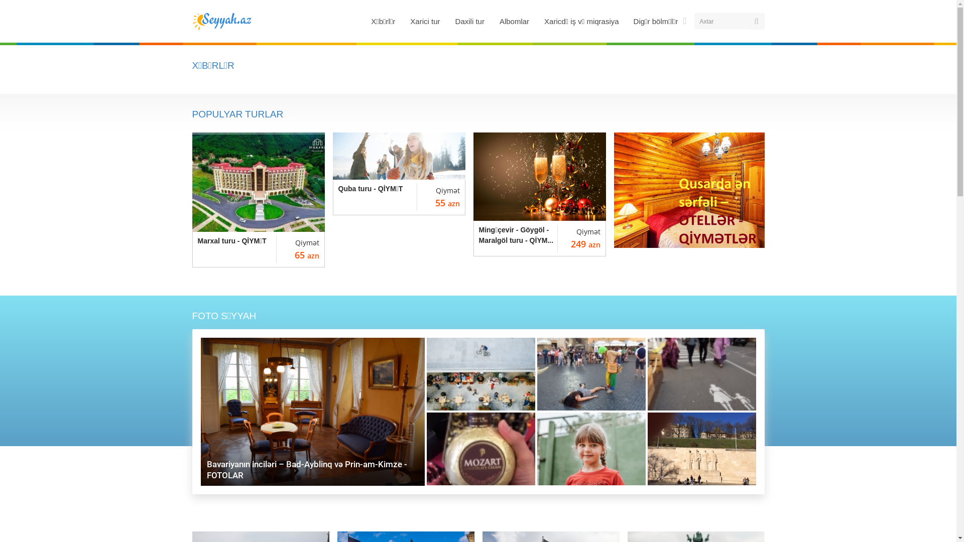 This screenshot has height=542, width=964. What do you see at coordinates (425, 21) in the screenshot?
I see `Xarici tur` at bounding box center [425, 21].